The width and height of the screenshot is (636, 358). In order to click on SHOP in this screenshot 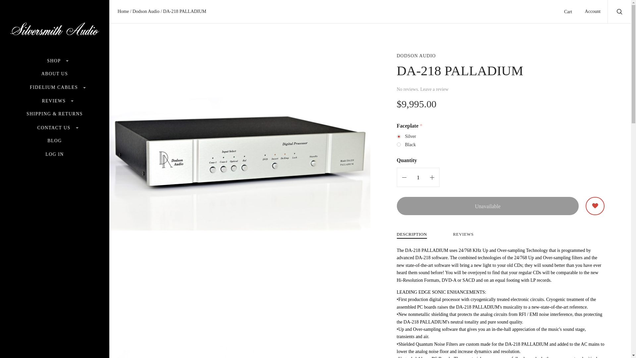, I will do `click(55, 61)`.